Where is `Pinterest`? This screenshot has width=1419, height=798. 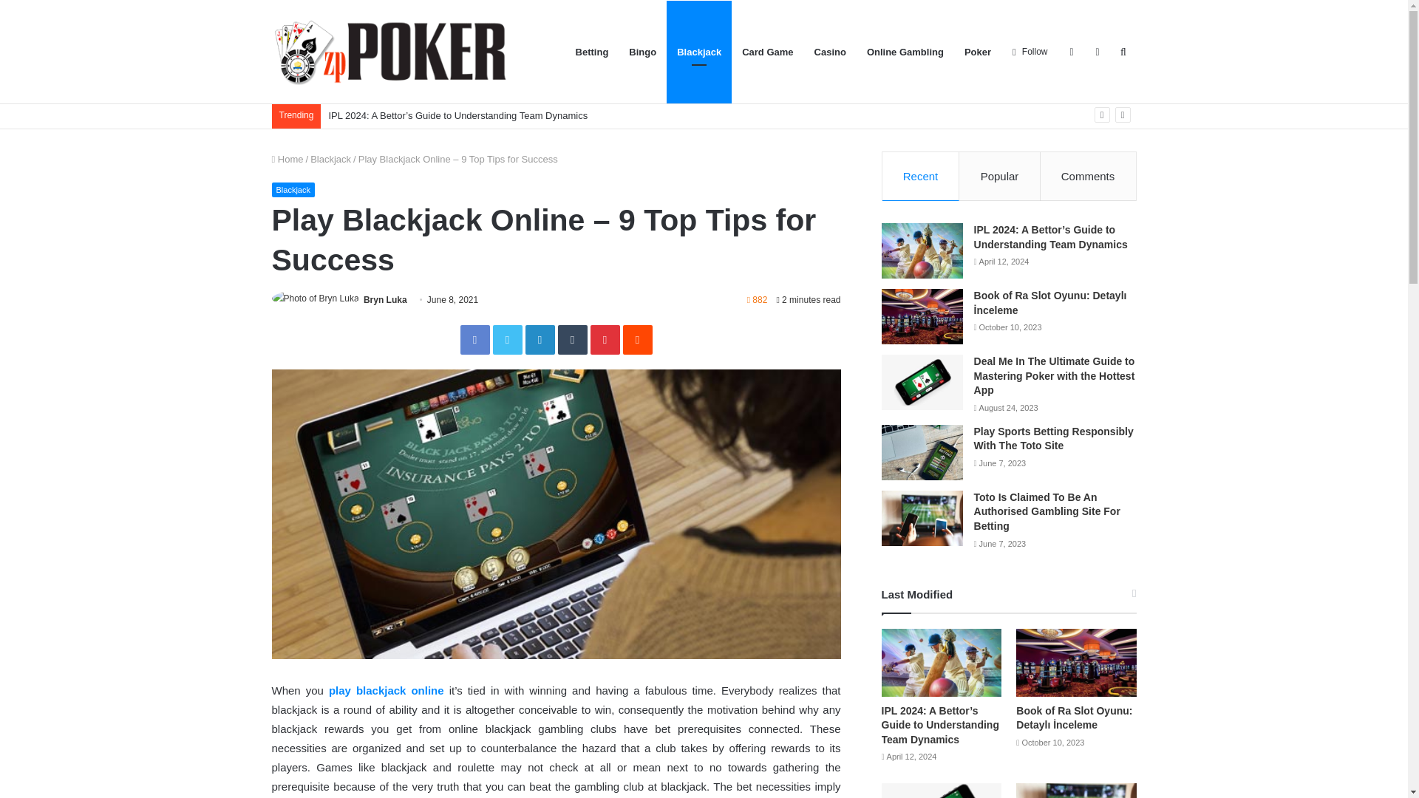 Pinterest is located at coordinates (605, 339).